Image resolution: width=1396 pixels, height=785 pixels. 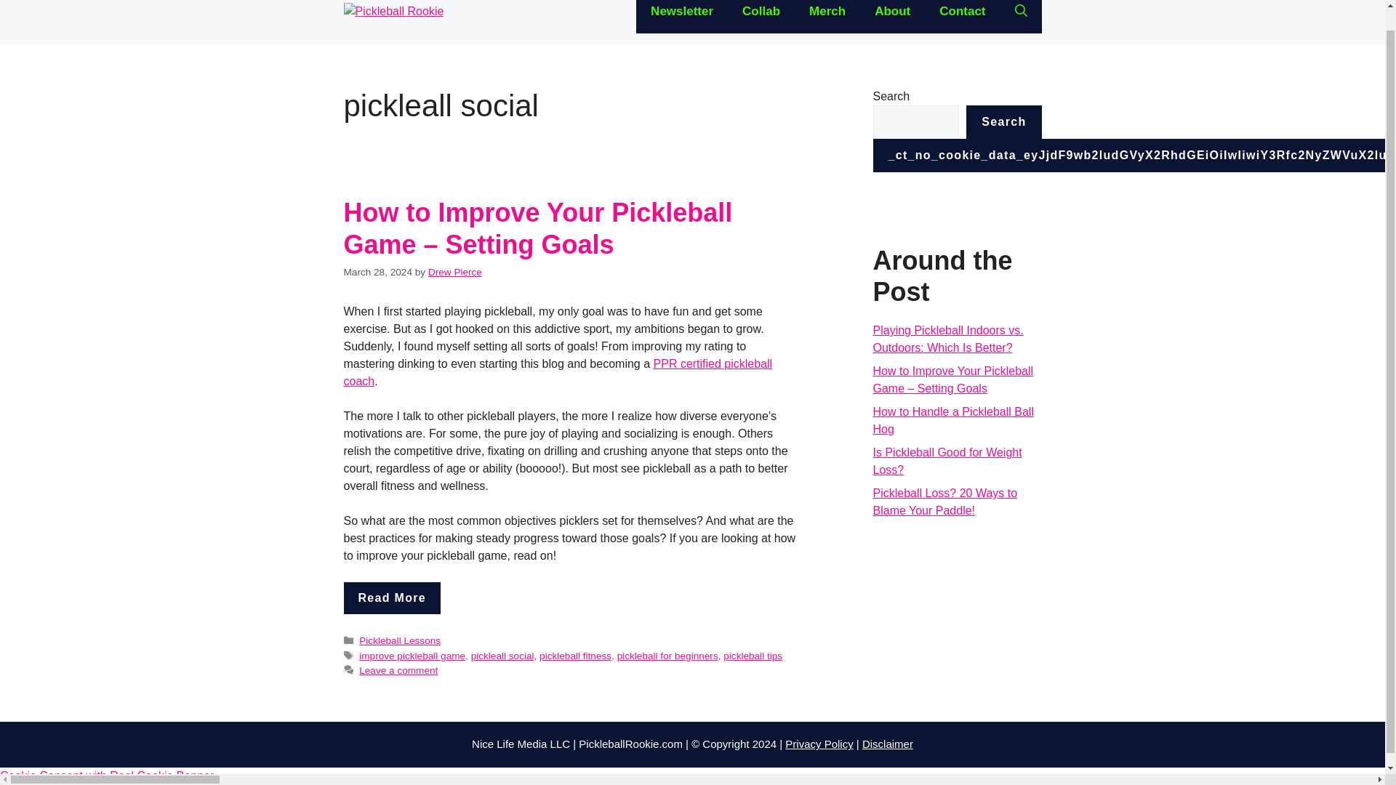 I want to click on View all posts by Drew Pierce, so click(x=455, y=272).